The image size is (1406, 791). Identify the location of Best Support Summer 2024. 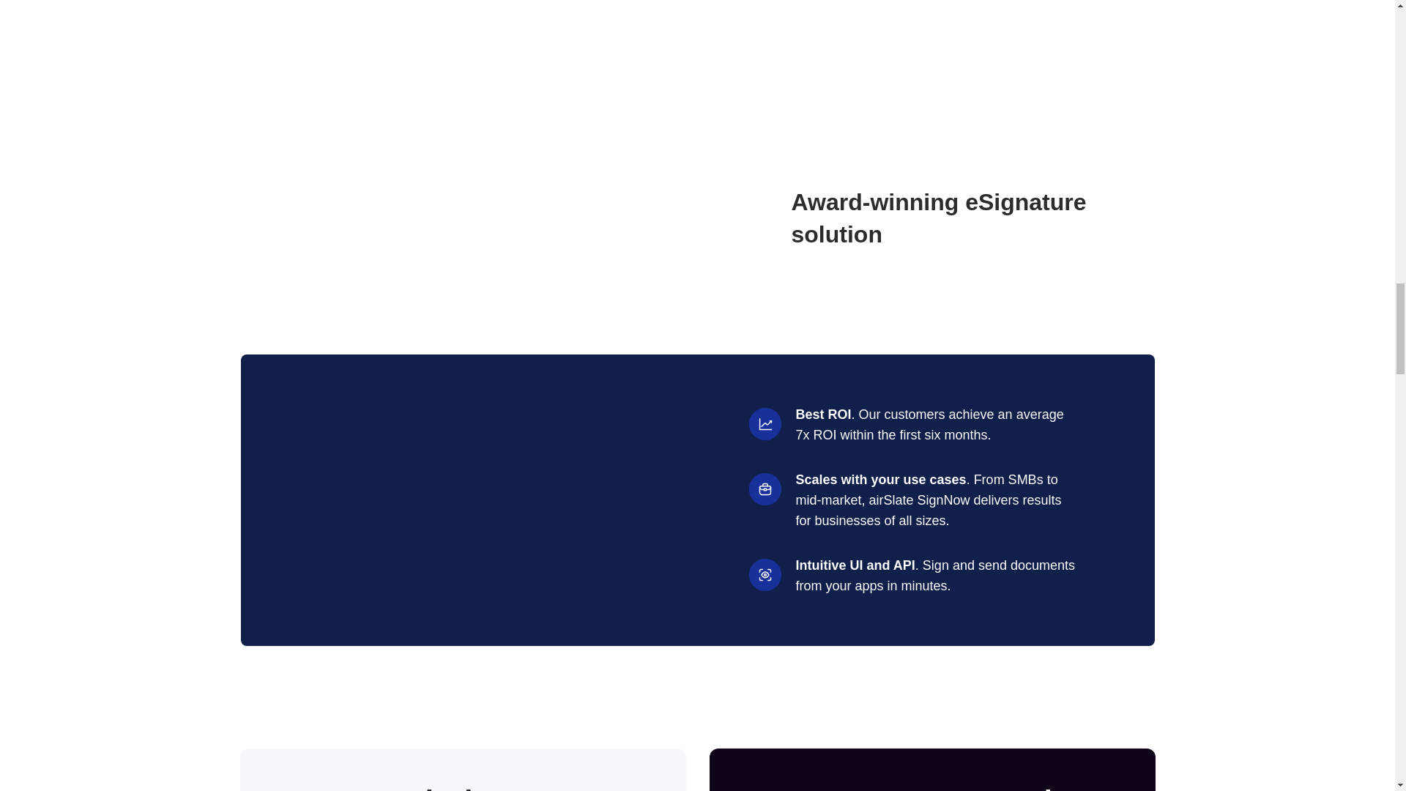
(412, 218).